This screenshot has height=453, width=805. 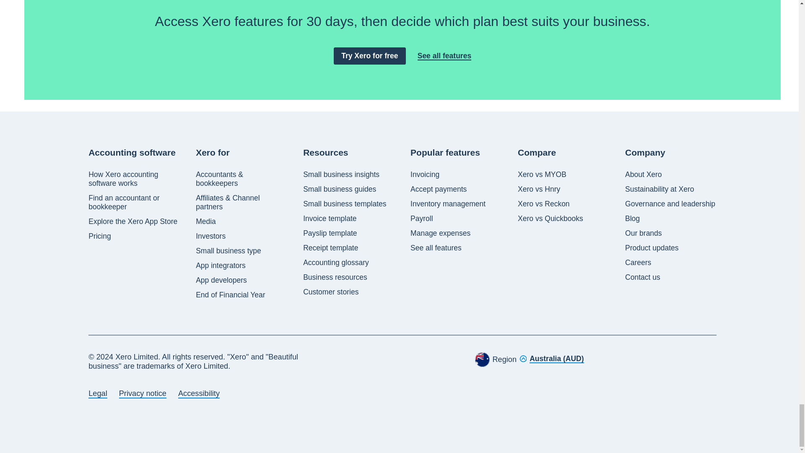 What do you see at coordinates (345, 204) in the screenshot?
I see `Small business templates` at bounding box center [345, 204].